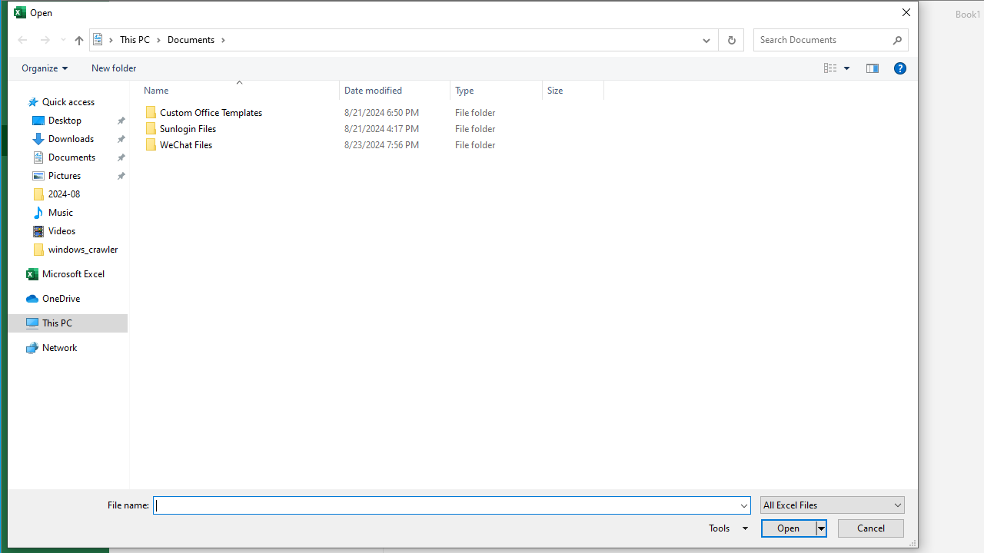 The image size is (984, 553). Describe the element at coordinates (78, 42) in the screenshot. I see `Up band toolbar` at that location.